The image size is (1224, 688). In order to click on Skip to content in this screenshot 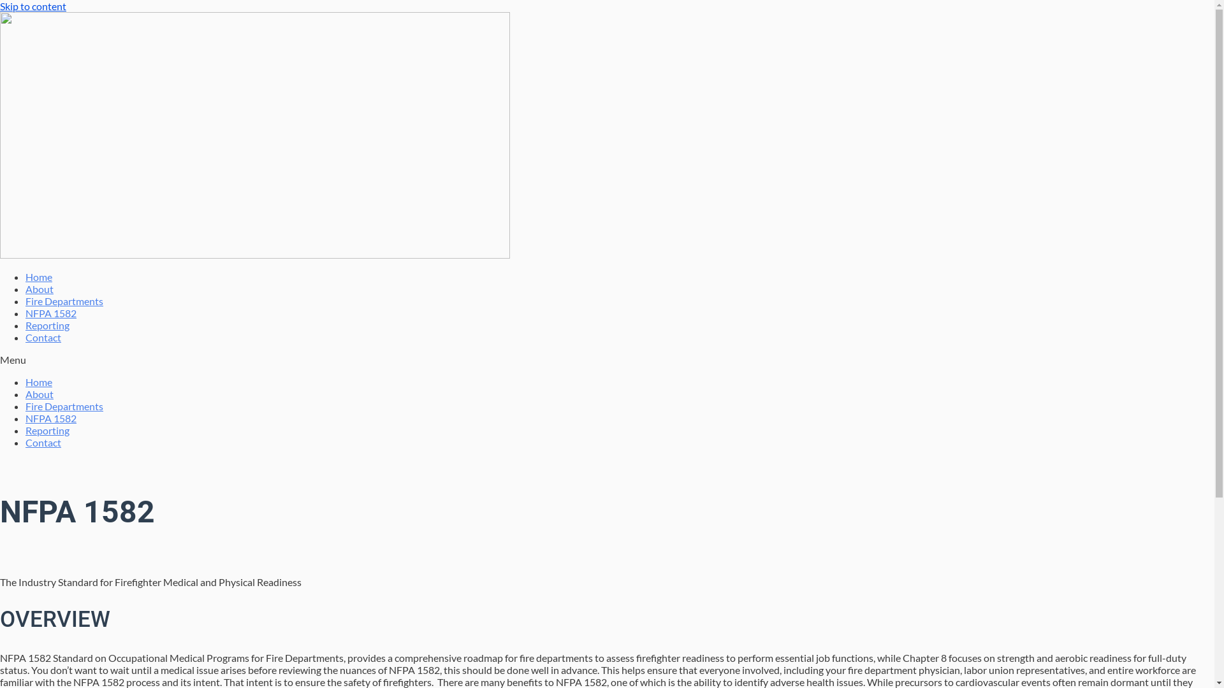, I will do `click(33, 6)`.